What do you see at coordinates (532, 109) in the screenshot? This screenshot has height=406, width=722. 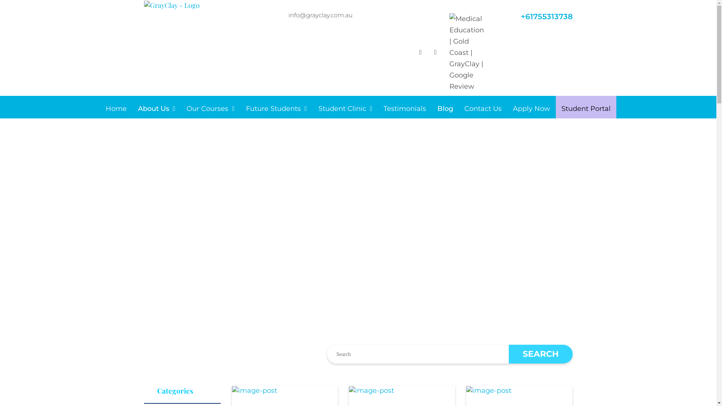 I see `Apply Now` at bounding box center [532, 109].